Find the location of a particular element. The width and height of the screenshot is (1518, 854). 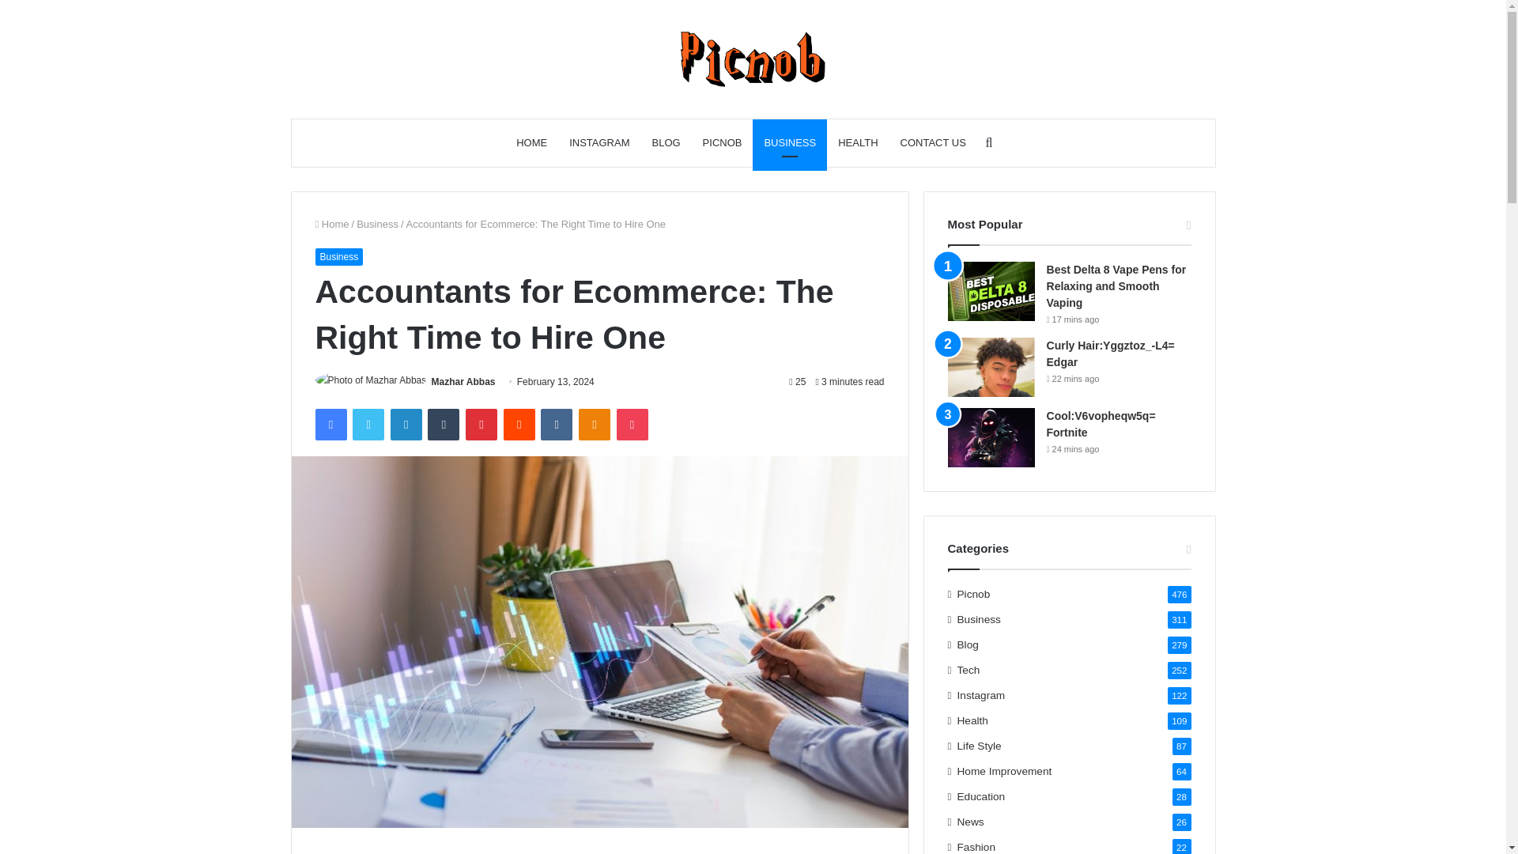

Odnoklassniki is located at coordinates (594, 425).